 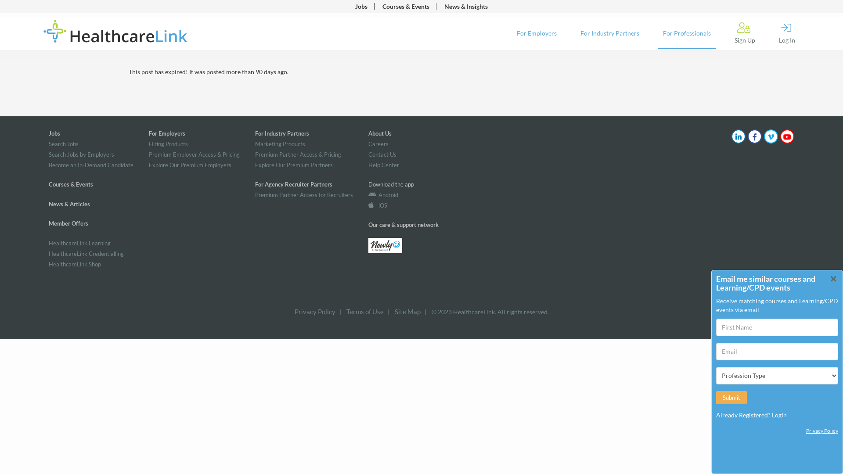 What do you see at coordinates (378, 144) in the screenshot?
I see `Careers` at bounding box center [378, 144].